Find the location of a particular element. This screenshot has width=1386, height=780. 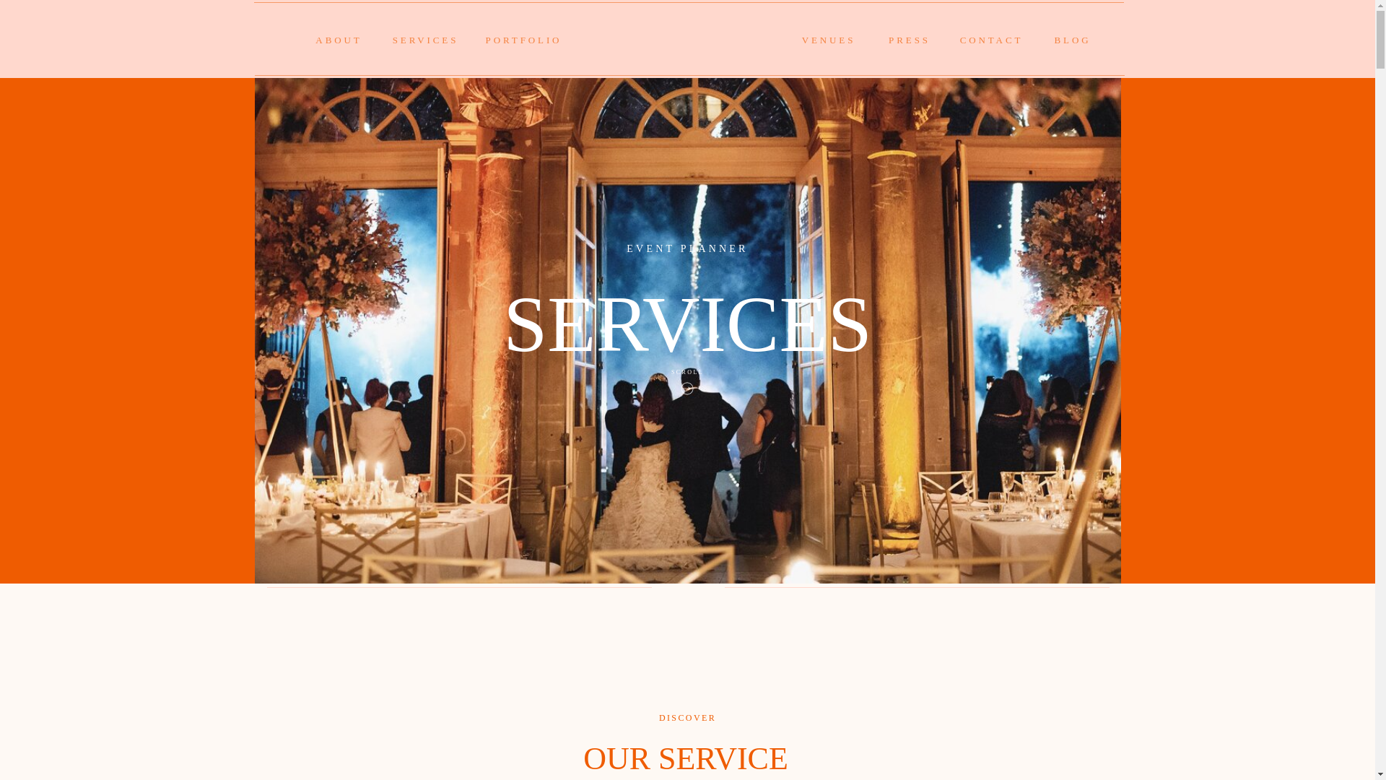

CONTACT is located at coordinates (992, 41).